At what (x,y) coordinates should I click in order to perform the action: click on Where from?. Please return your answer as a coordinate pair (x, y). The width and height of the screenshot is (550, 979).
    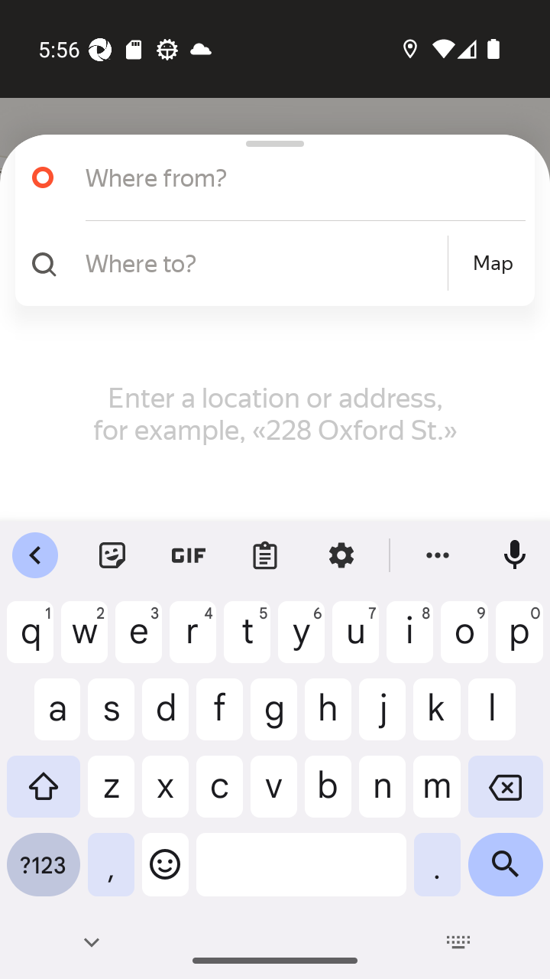
    Looking at the image, I should click on (269, 177).